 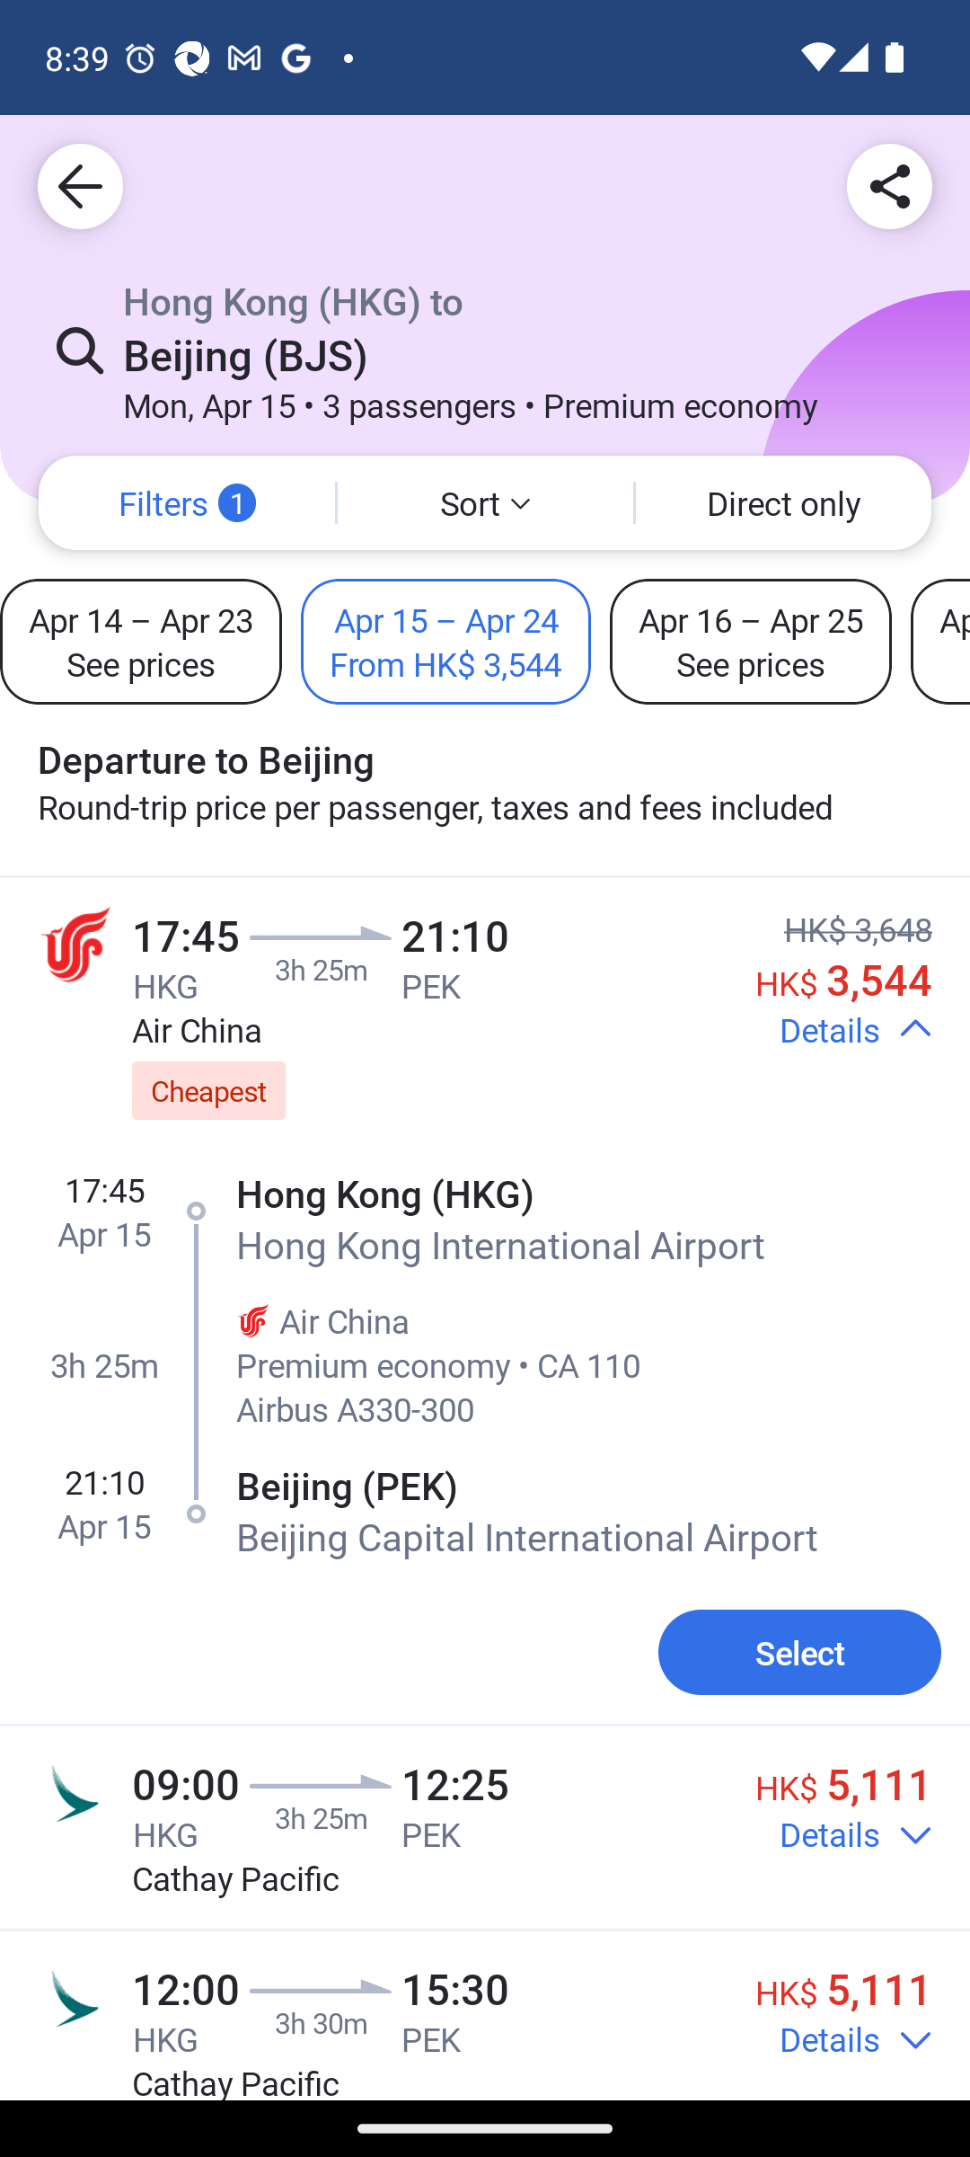 What do you see at coordinates (783, 503) in the screenshot?
I see `Direct only` at bounding box center [783, 503].